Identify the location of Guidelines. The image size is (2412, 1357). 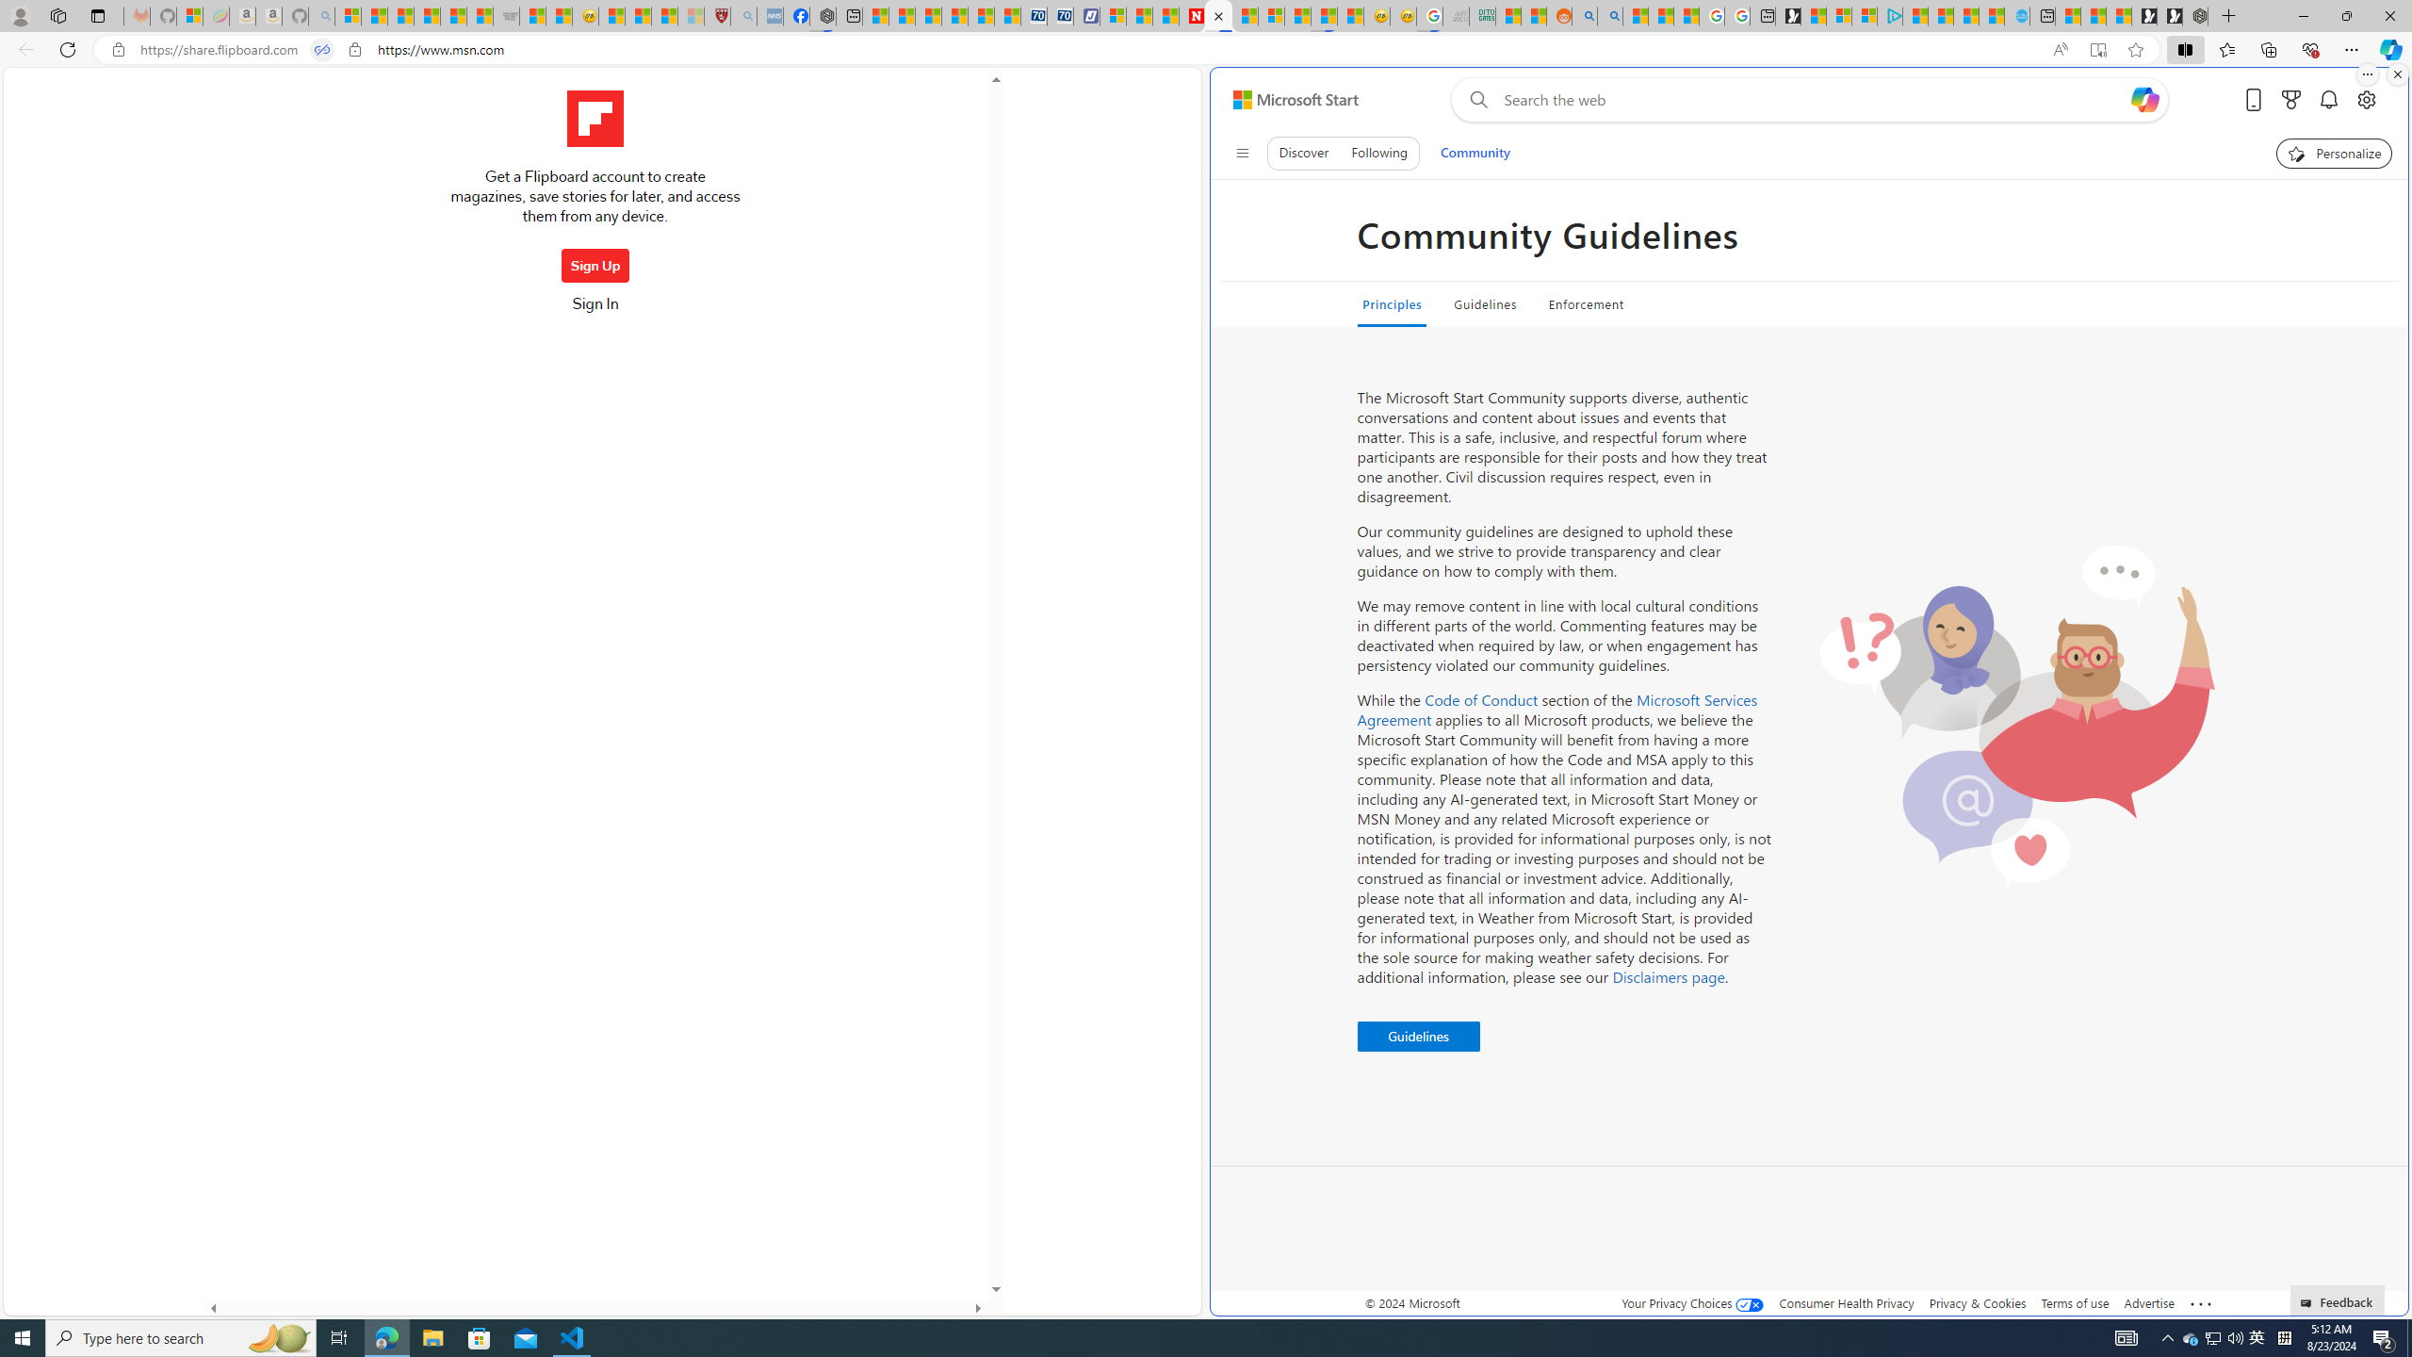
(1485, 304).